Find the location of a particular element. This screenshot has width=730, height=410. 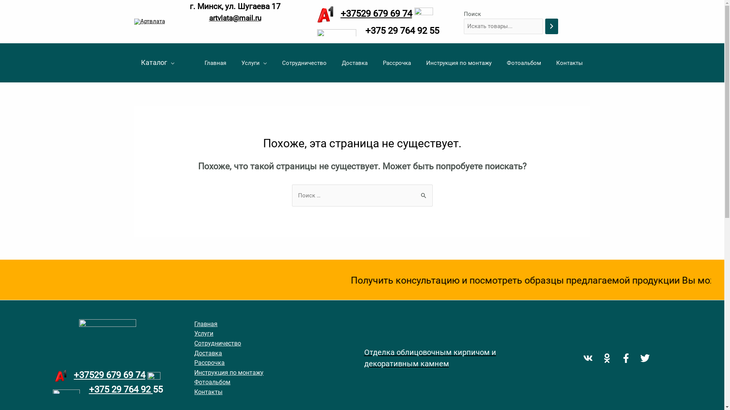

+37529 679 69 74 is located at coordinates (109, 375).